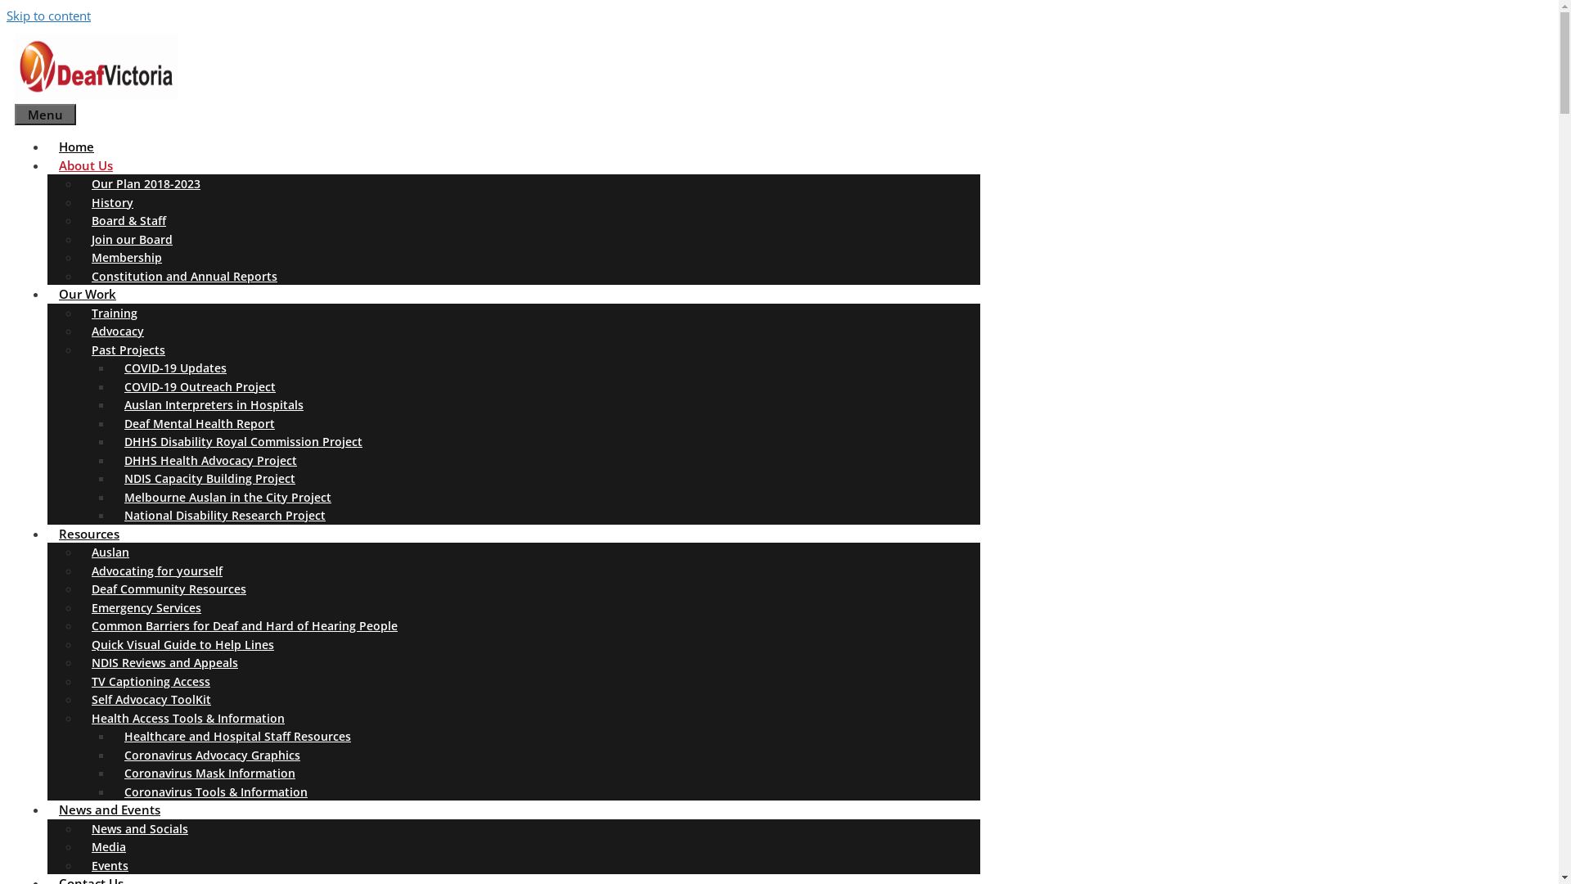  What do you see at coordinates (77, 147) in the screenshot?
I see `Home` at bounding box center [77, 147].